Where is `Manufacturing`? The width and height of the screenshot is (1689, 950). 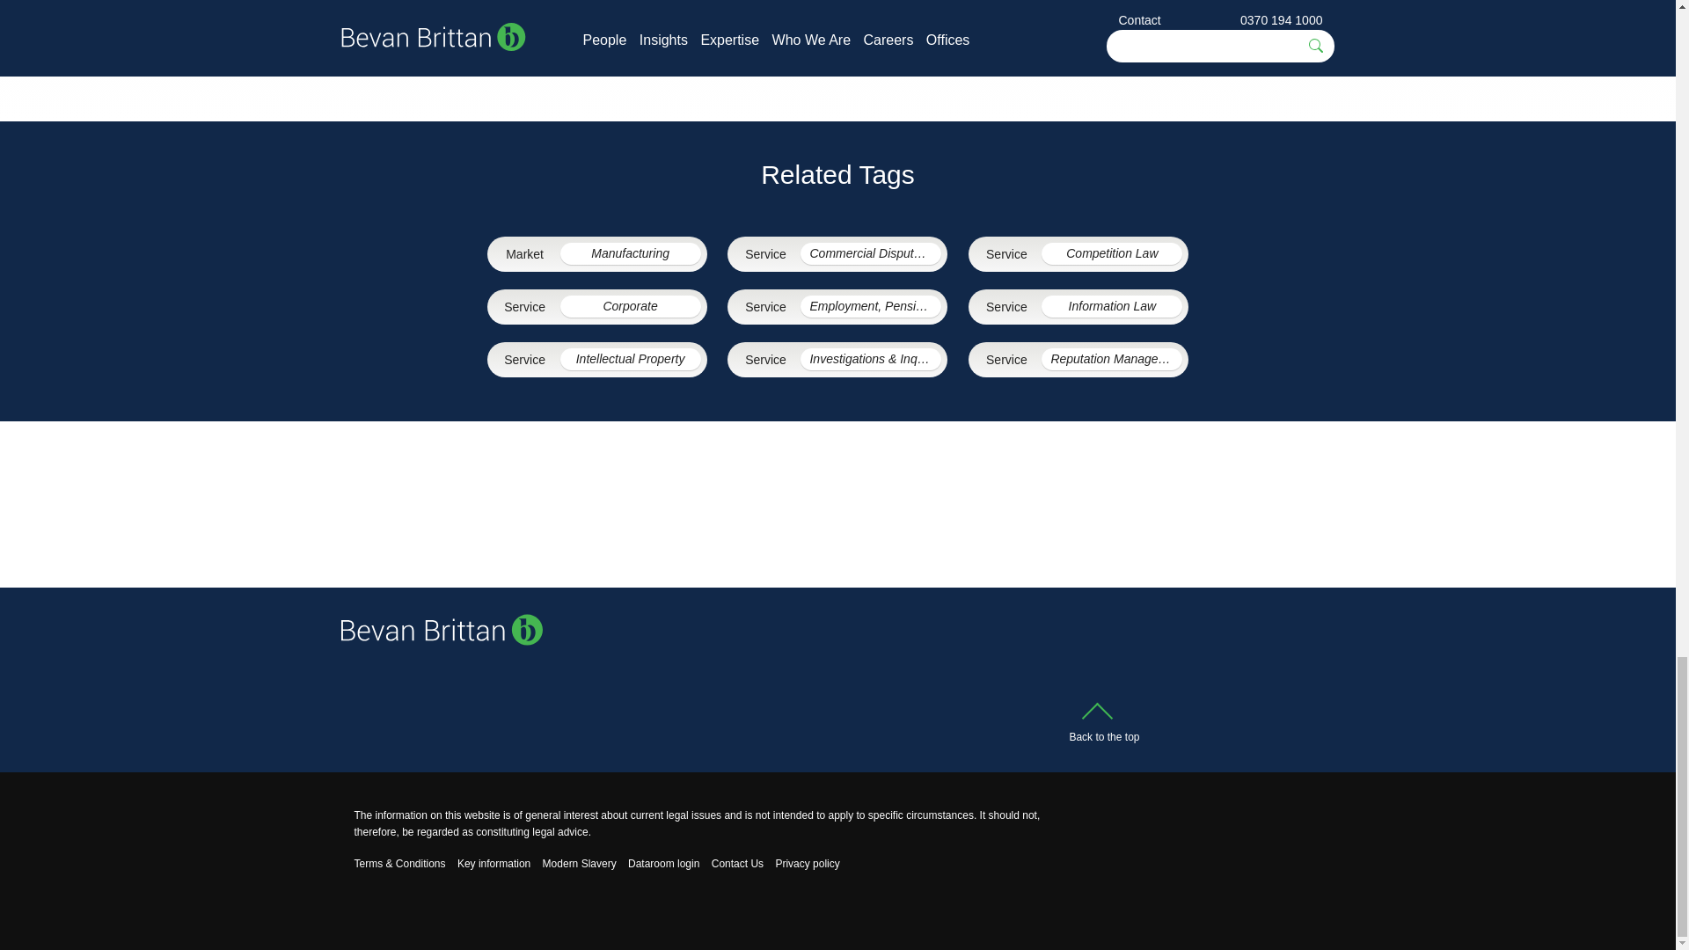 Manufacturing is located at coordinates (630, 253).